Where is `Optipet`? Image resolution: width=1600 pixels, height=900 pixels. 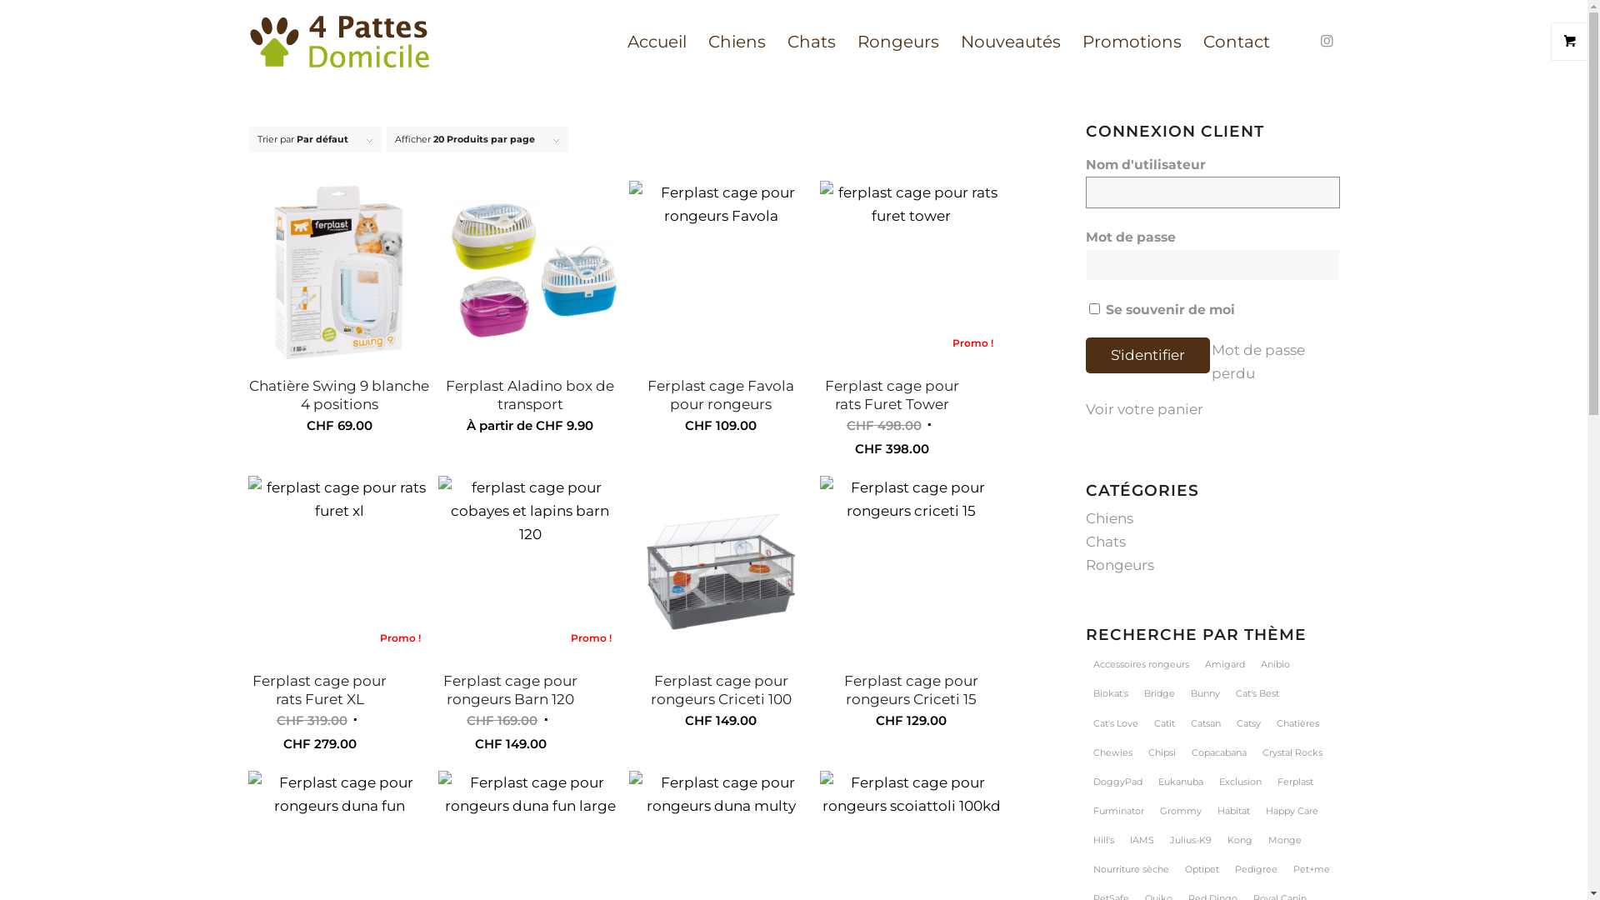 Optipet is located at coordinates (1202, 869).